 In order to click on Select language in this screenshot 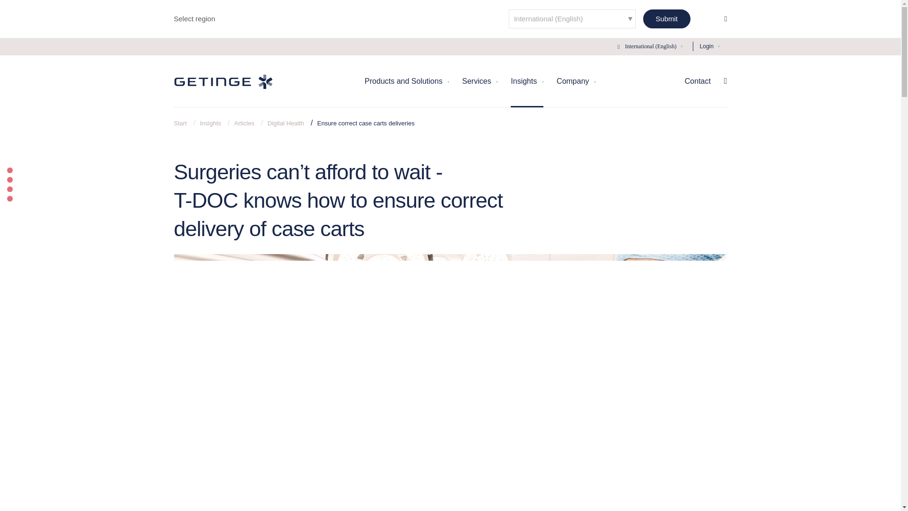, I will do `click(572, 19)`.